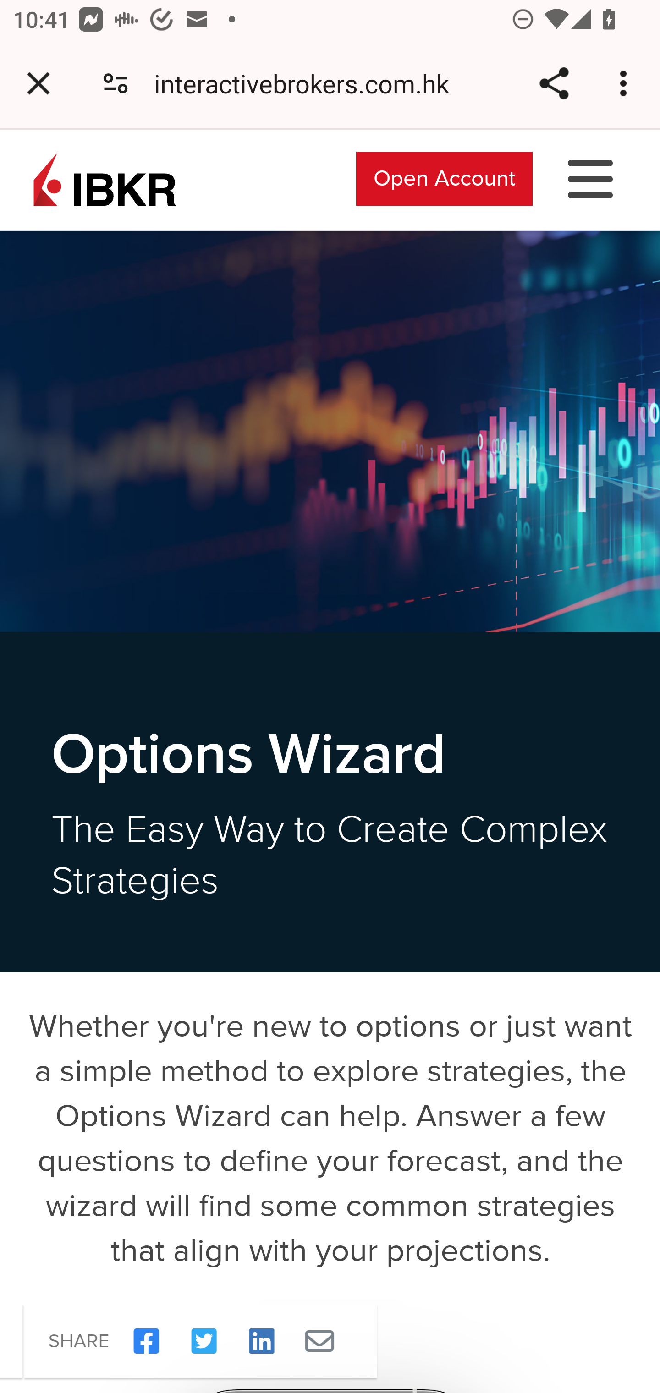 The height and width of the screenshot is (1393, 660). What do you see at coordinates (127, 1341) in the screenshot?
I see `Share on Facebook ` at bounding box center [127, 1341].